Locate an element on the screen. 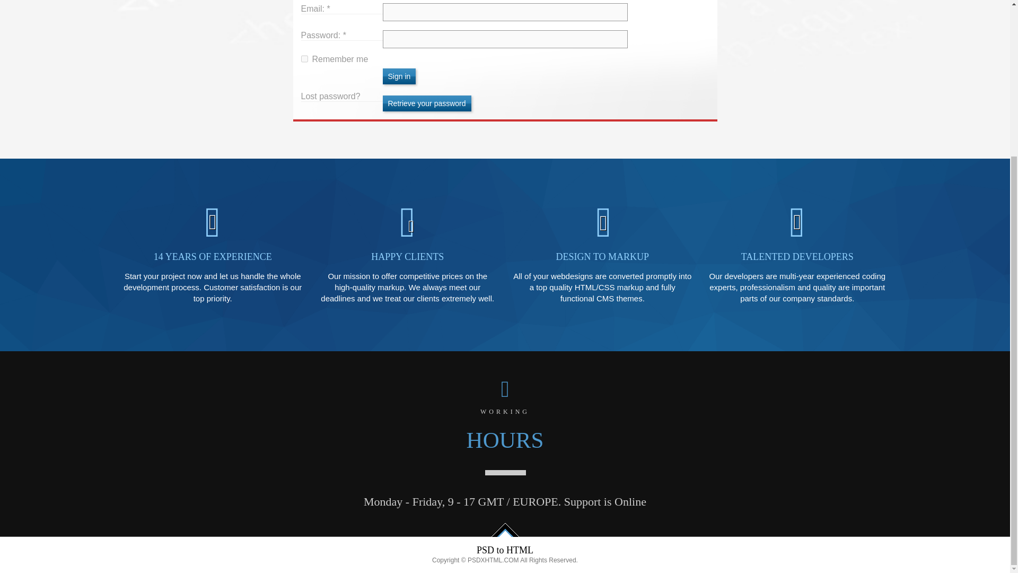 The image size is (1018, 573). Sign in is located at coordinates (399, 76).